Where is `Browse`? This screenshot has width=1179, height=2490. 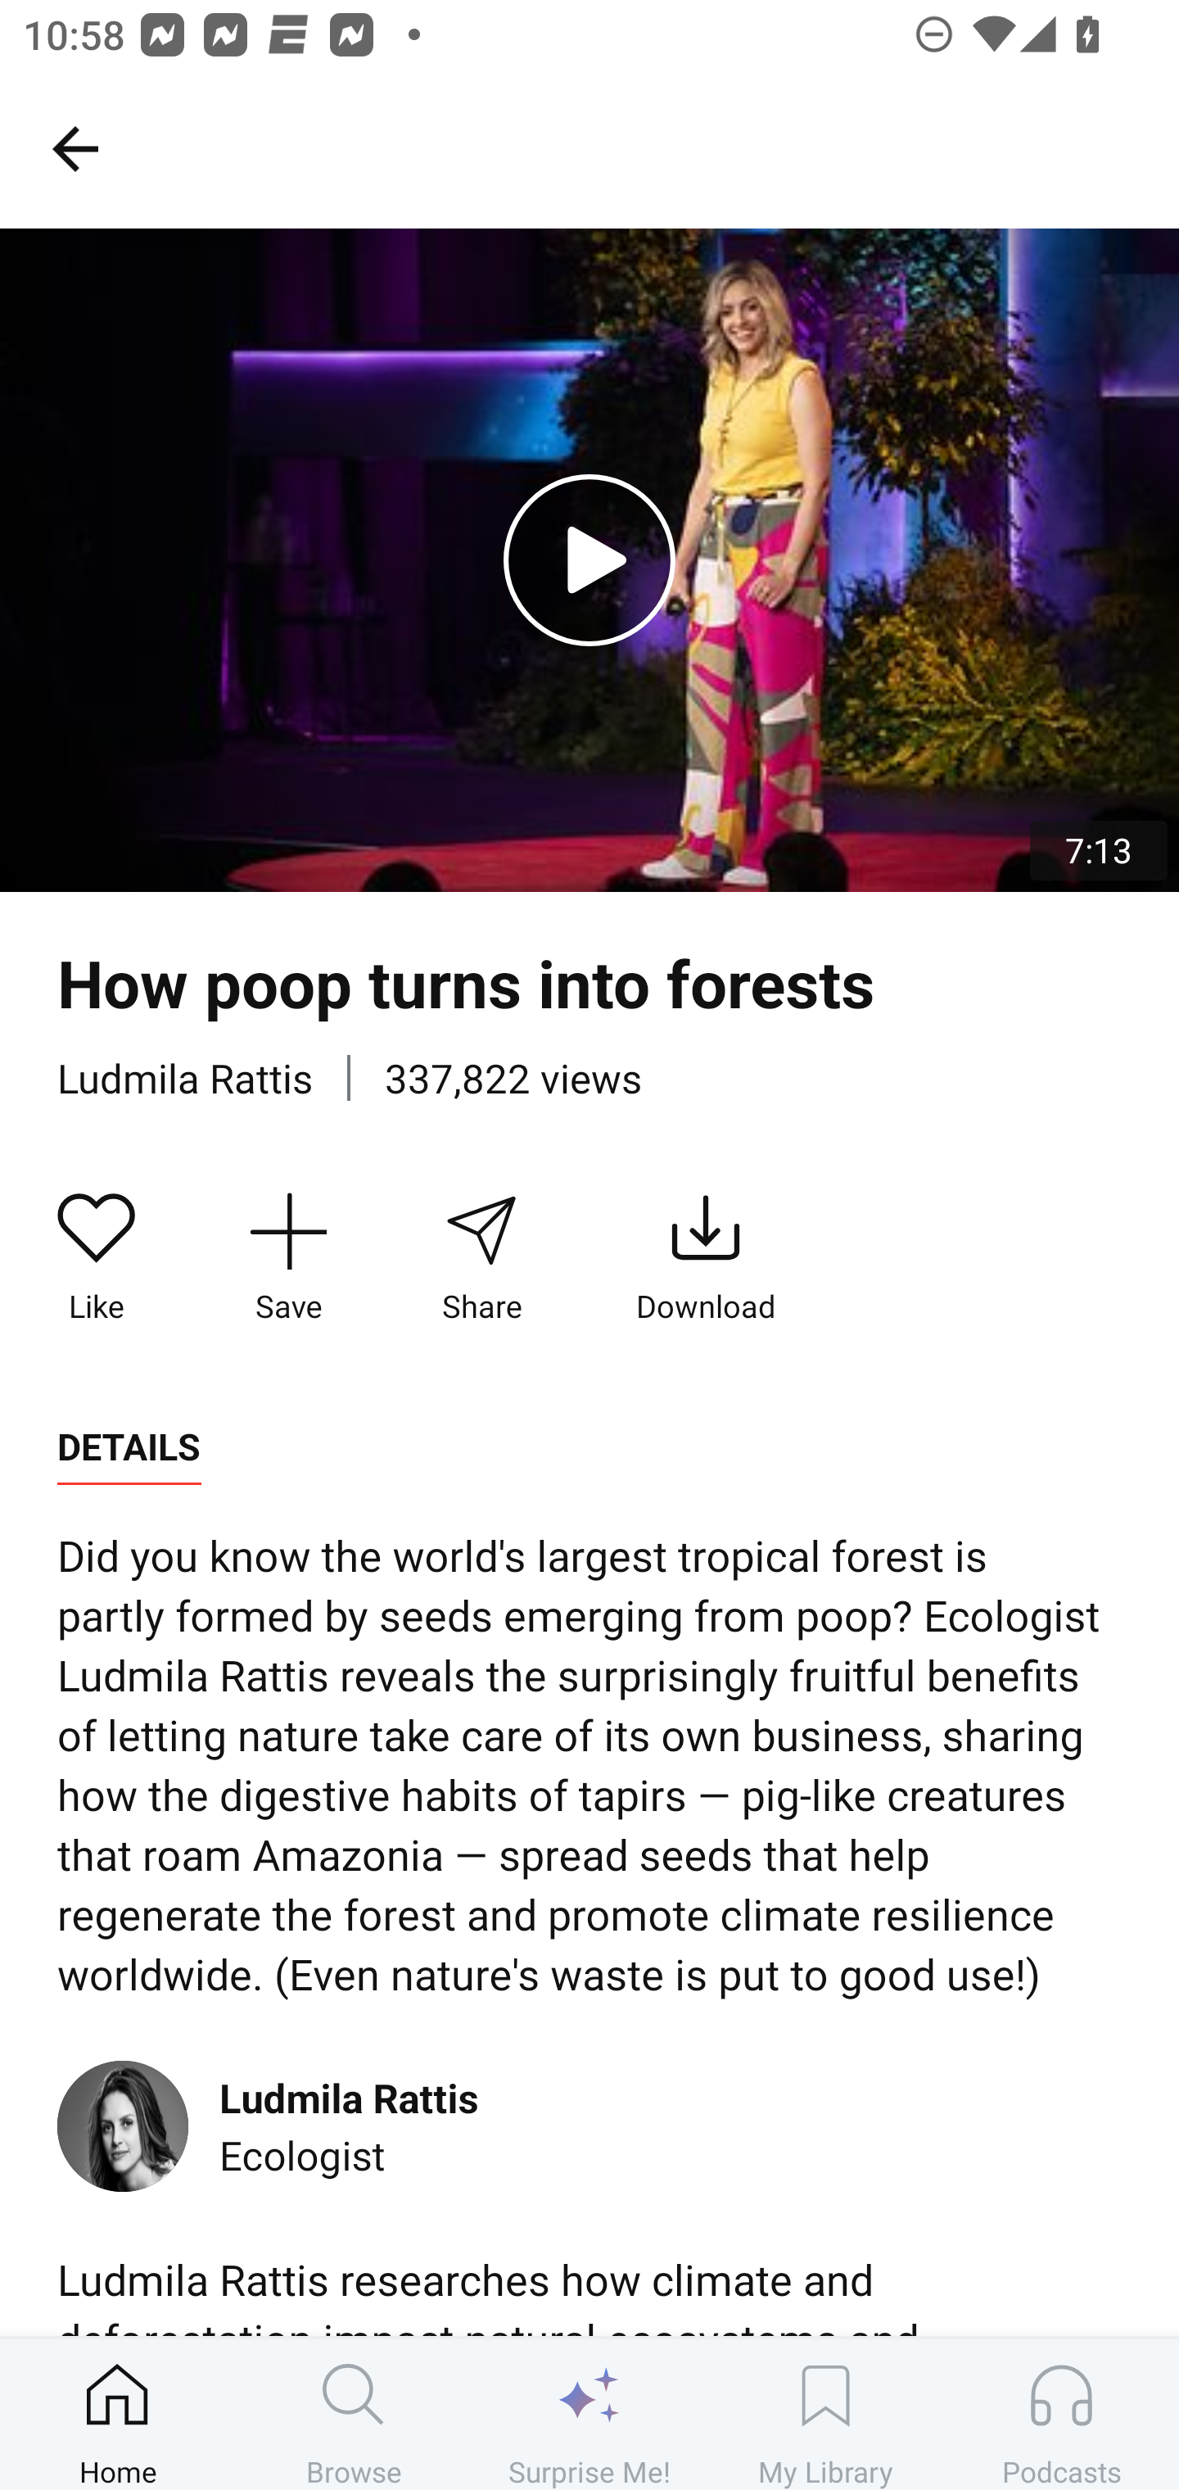
Browse is located at coordinates (354, 2414).